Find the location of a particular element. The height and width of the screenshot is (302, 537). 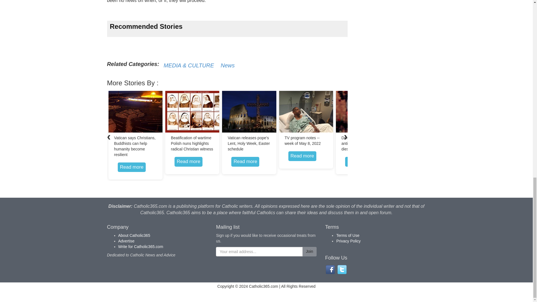

News is located at coordinates (228, 65).